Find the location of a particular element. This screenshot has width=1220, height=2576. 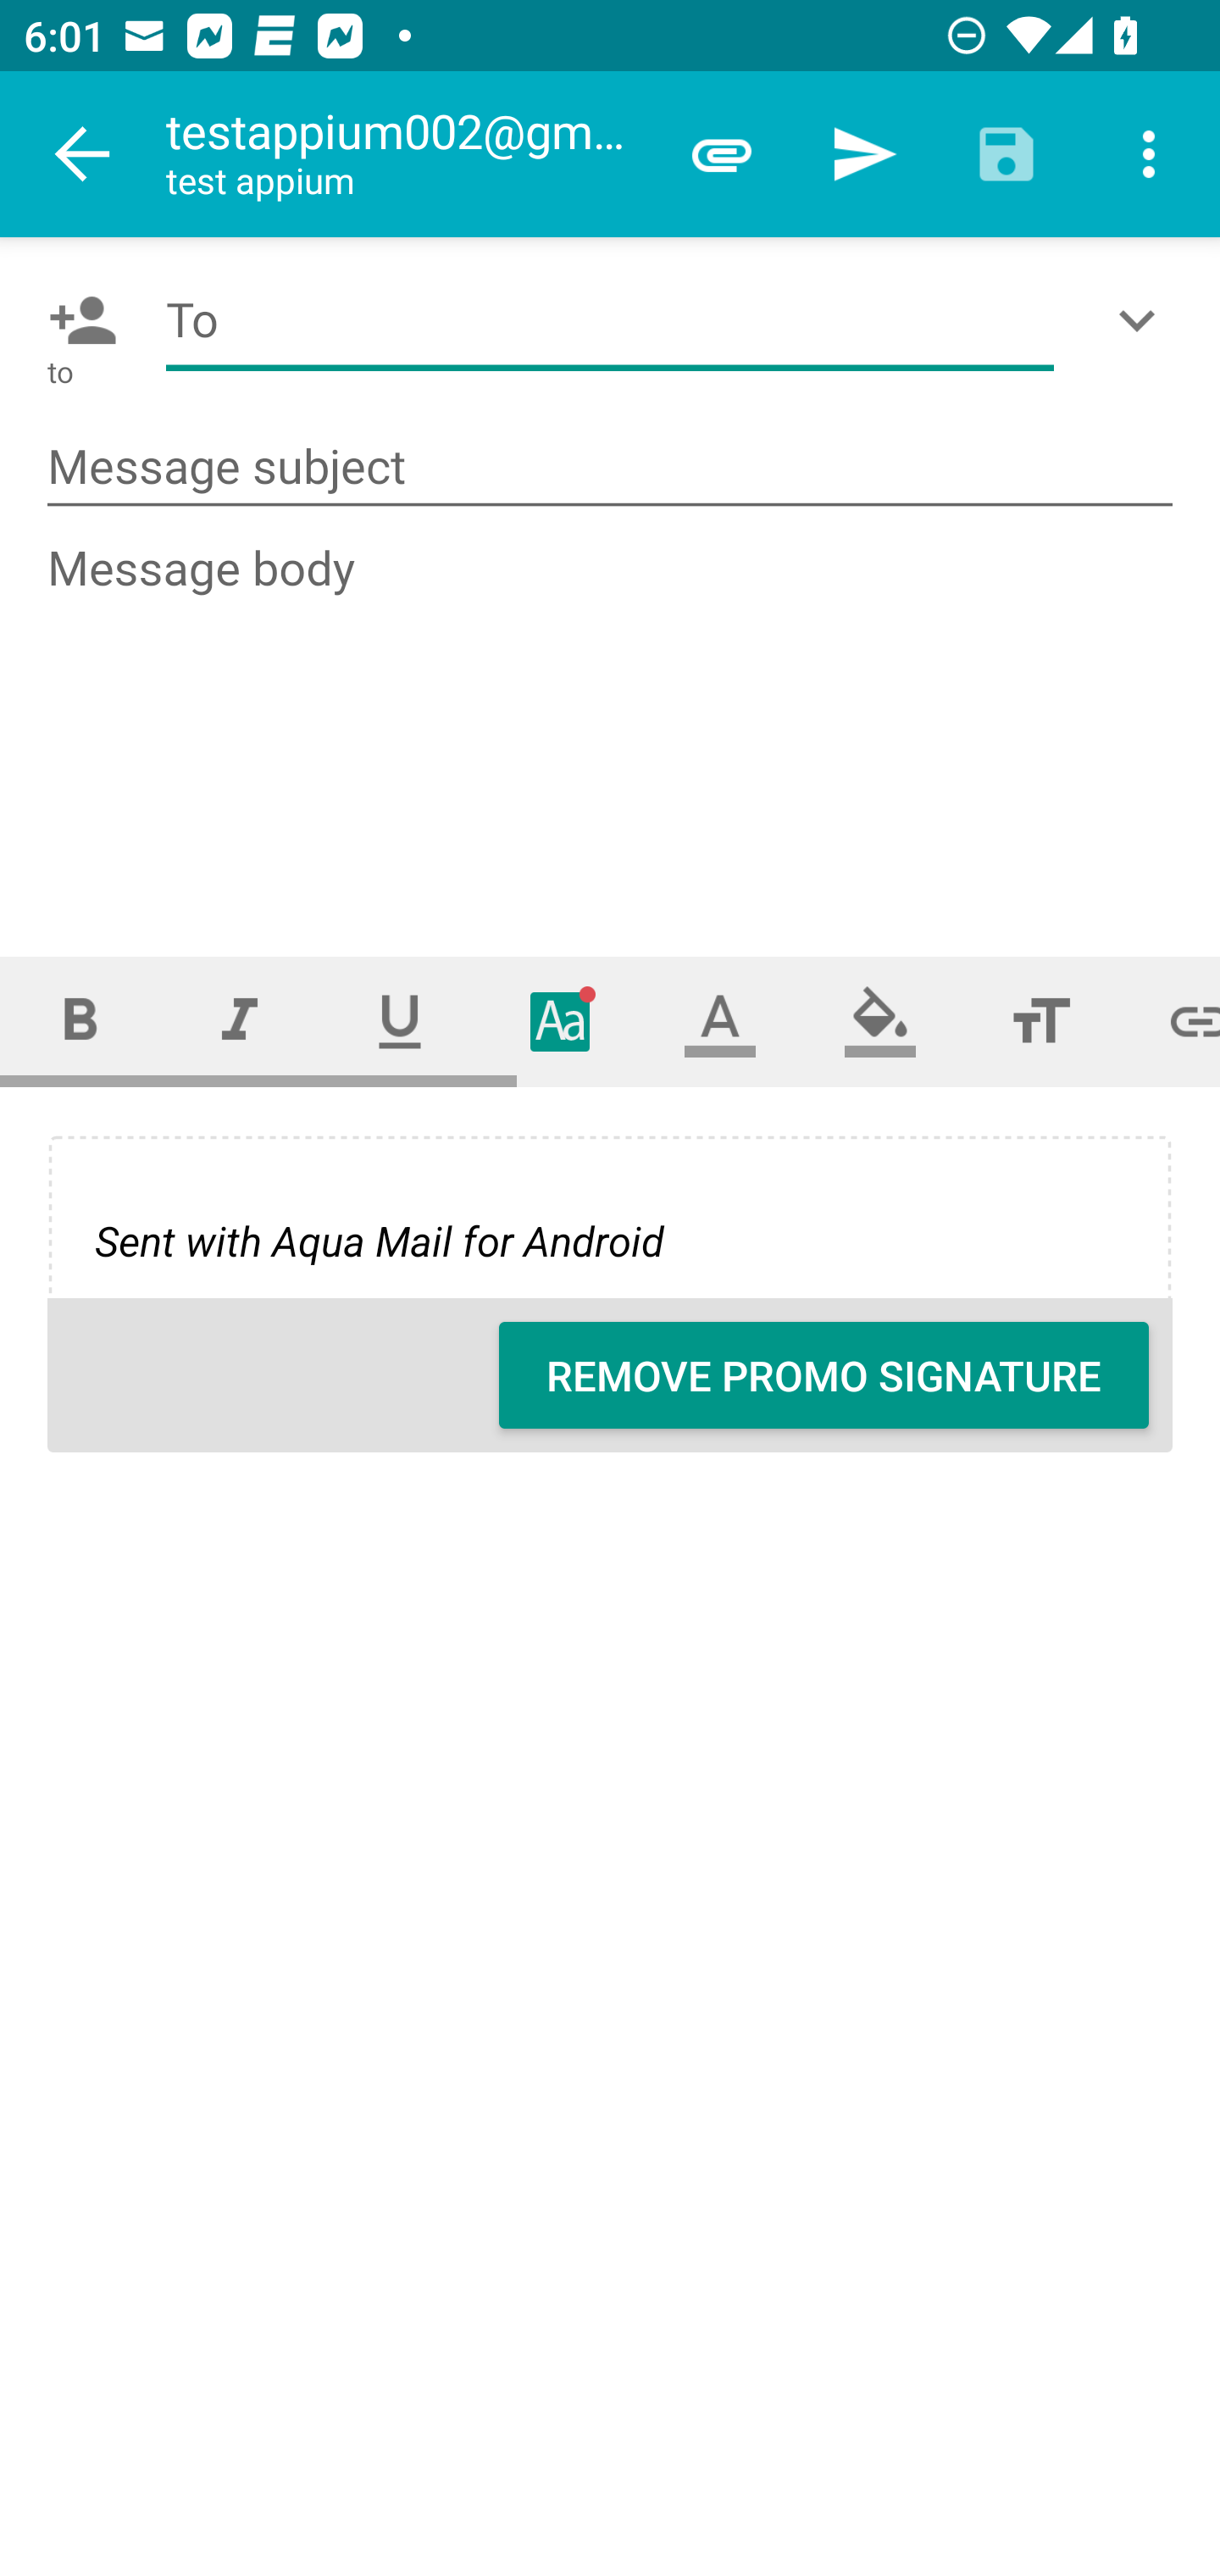

More options is located at coordinates (1149, 154).